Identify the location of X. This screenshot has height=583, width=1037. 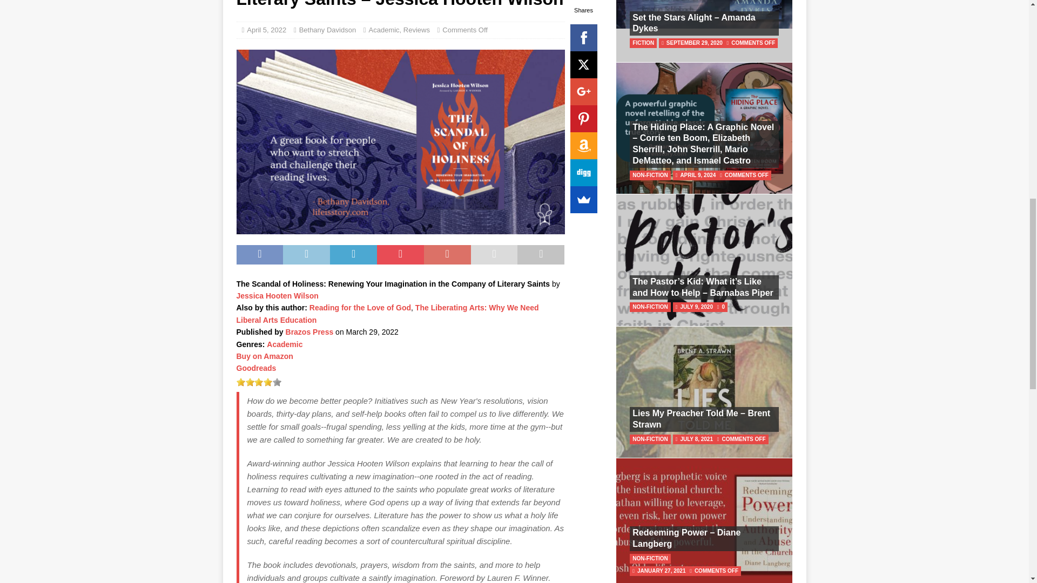
(583, 65).